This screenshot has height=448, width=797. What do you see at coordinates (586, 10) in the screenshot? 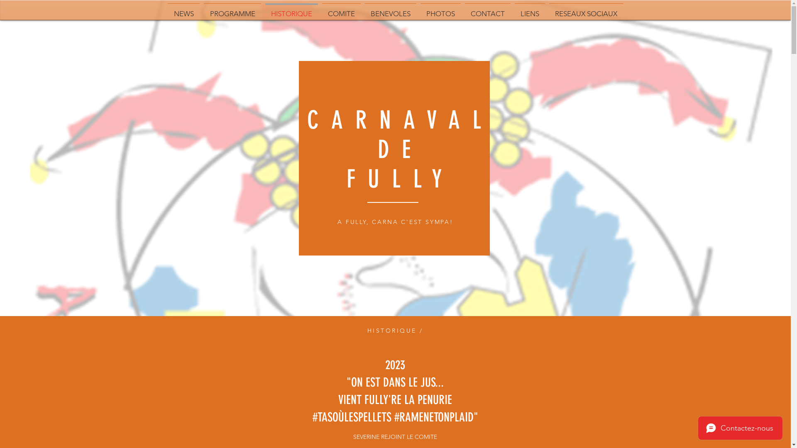
I see `RESEAUX SOCIAUX` at bounding box center [586, 10].